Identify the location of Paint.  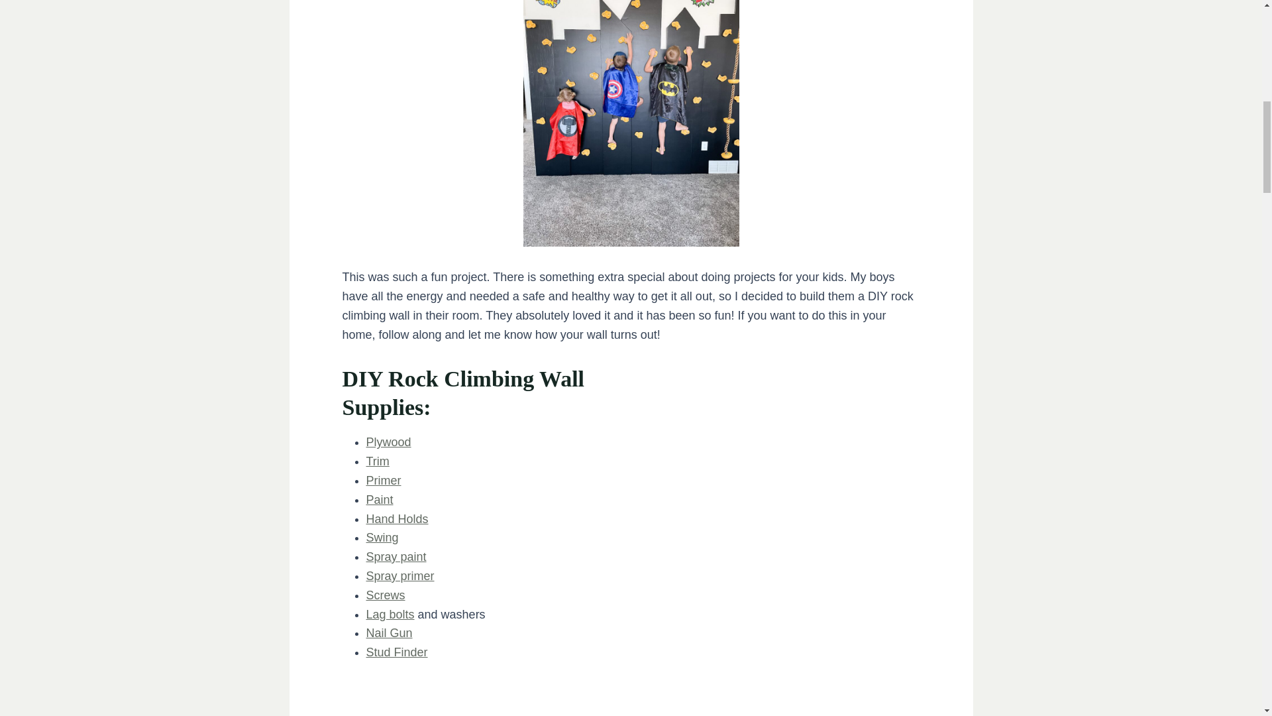
(379, 500).